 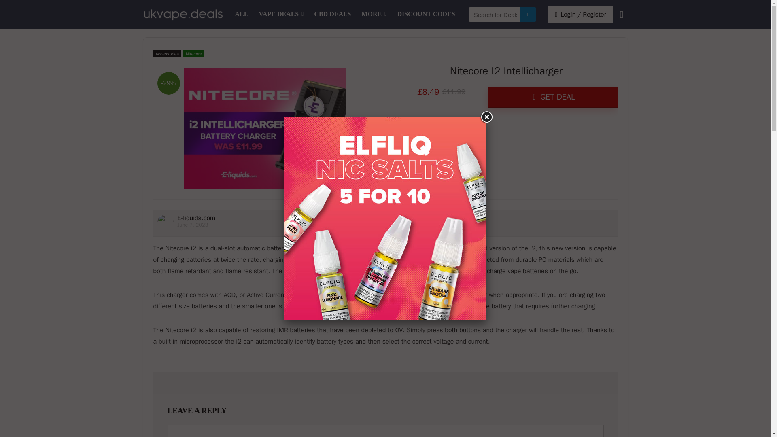 What do you see at coordinates (193, 53) in the screenshot?
I see `Nitecore` at bounding box center [193, 53].